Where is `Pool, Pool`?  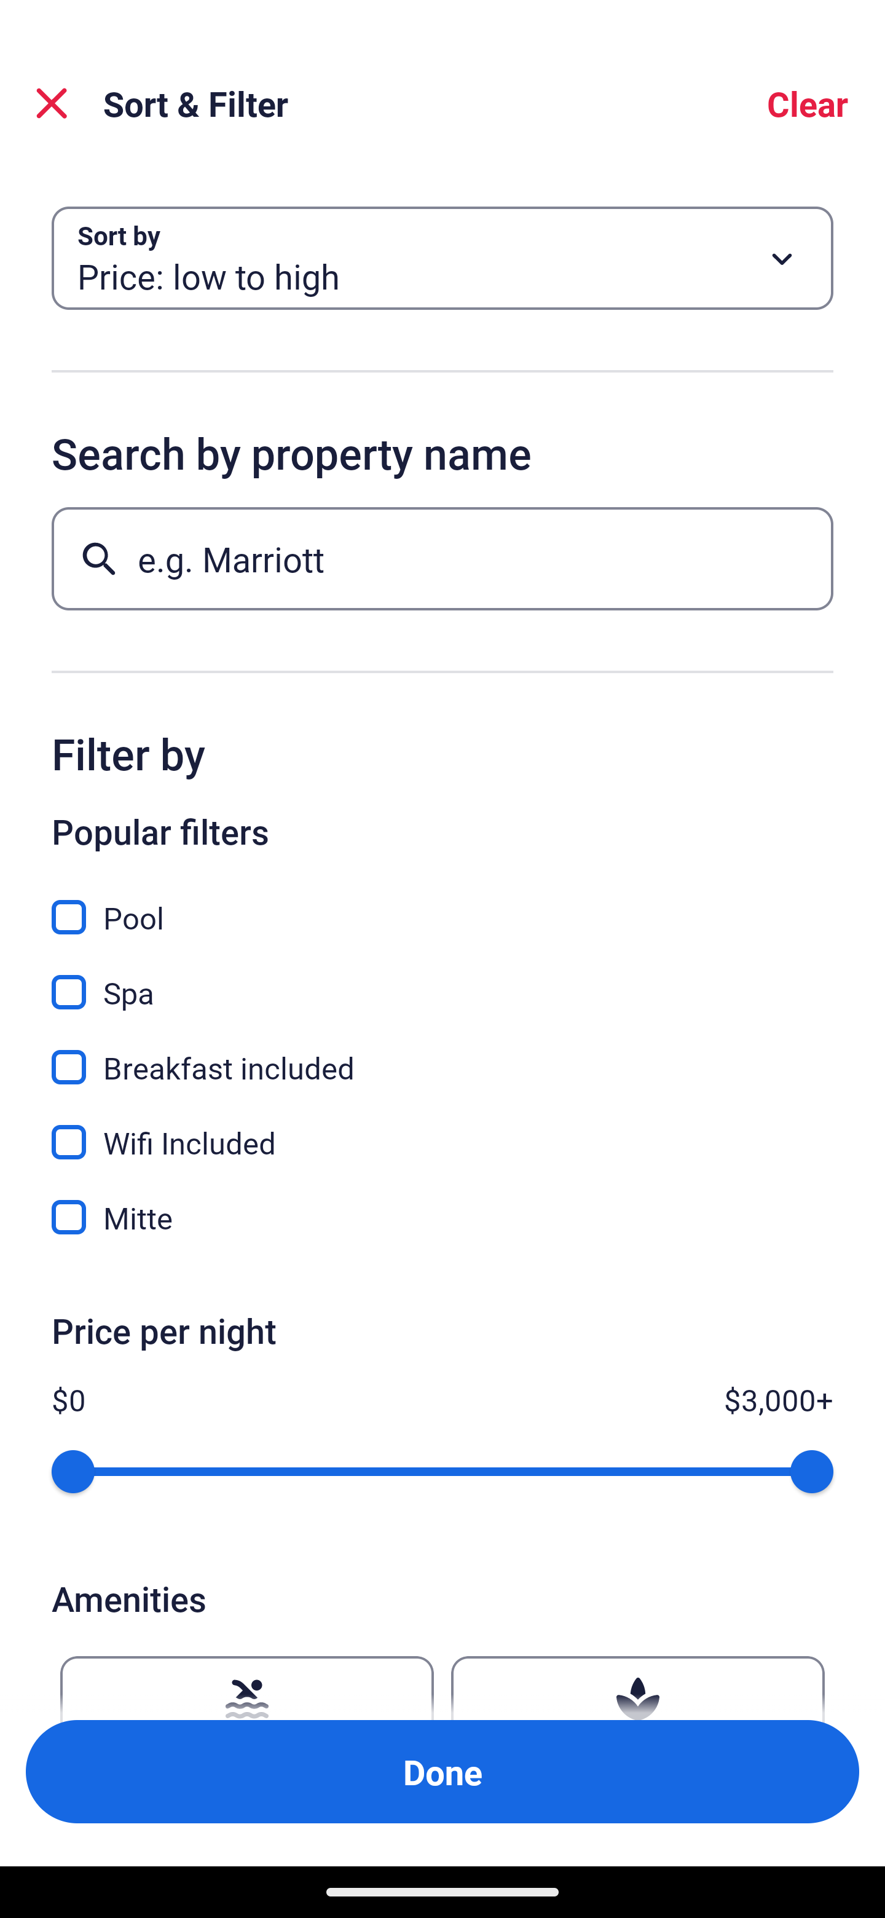 Pool, Pool is located at coordinates (442, 904).